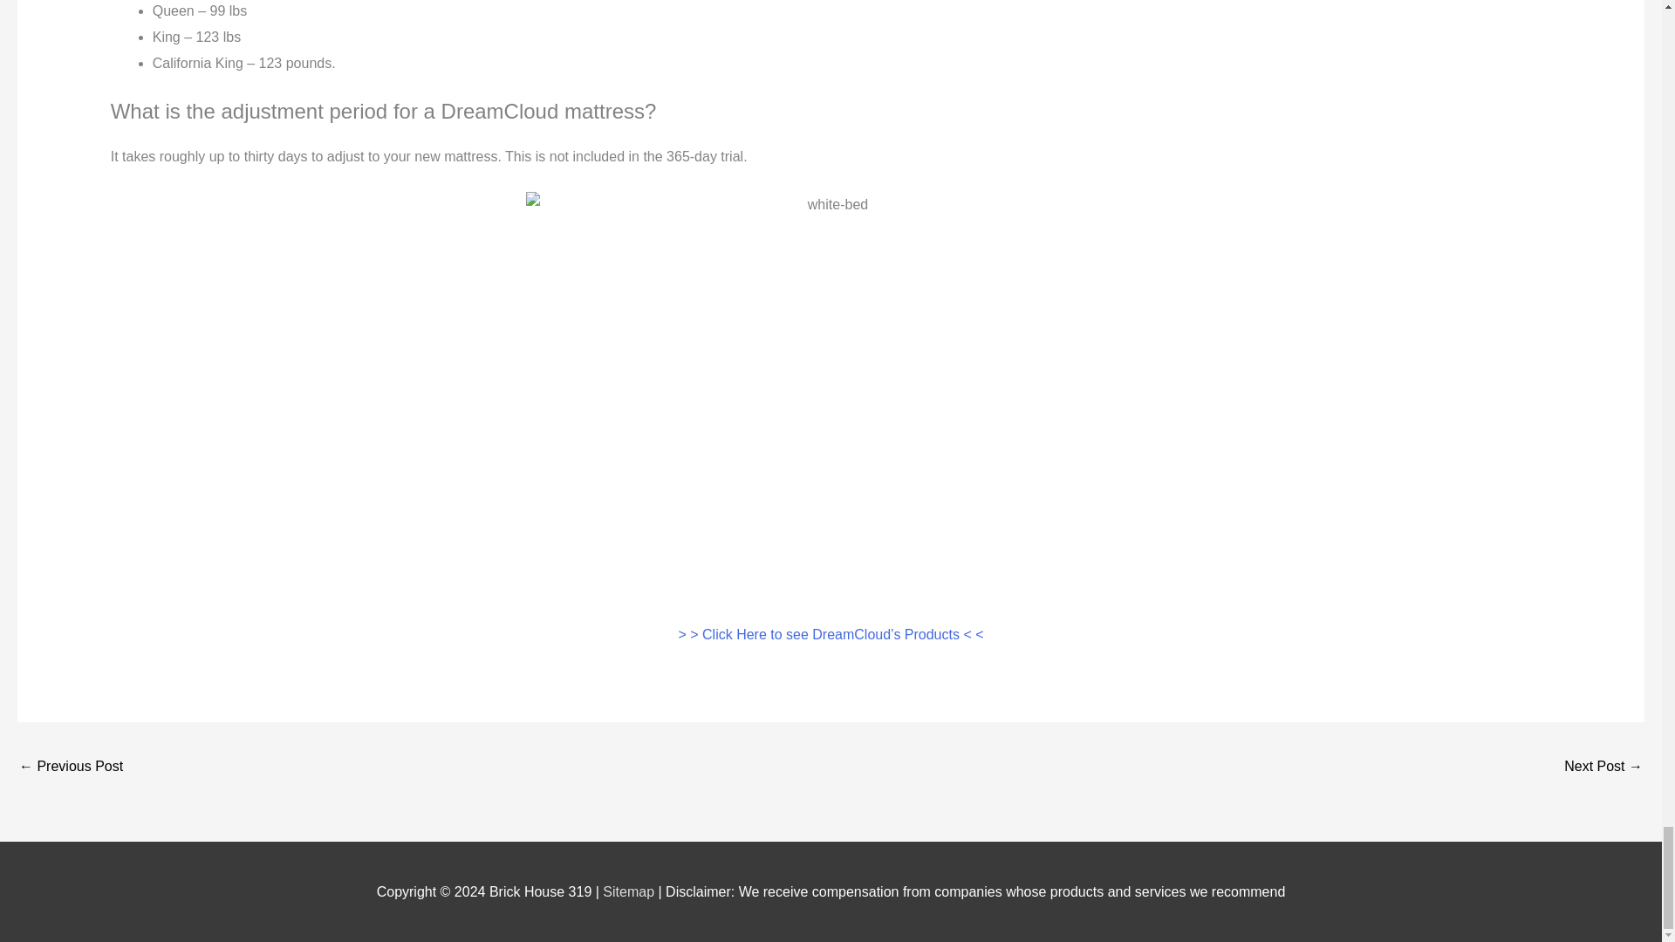 The image size is (1675, 942). Describe the element at coordinates (70, 768) in the screenshot. I see `Dreamcloud Mattress Chemicals` at that location.